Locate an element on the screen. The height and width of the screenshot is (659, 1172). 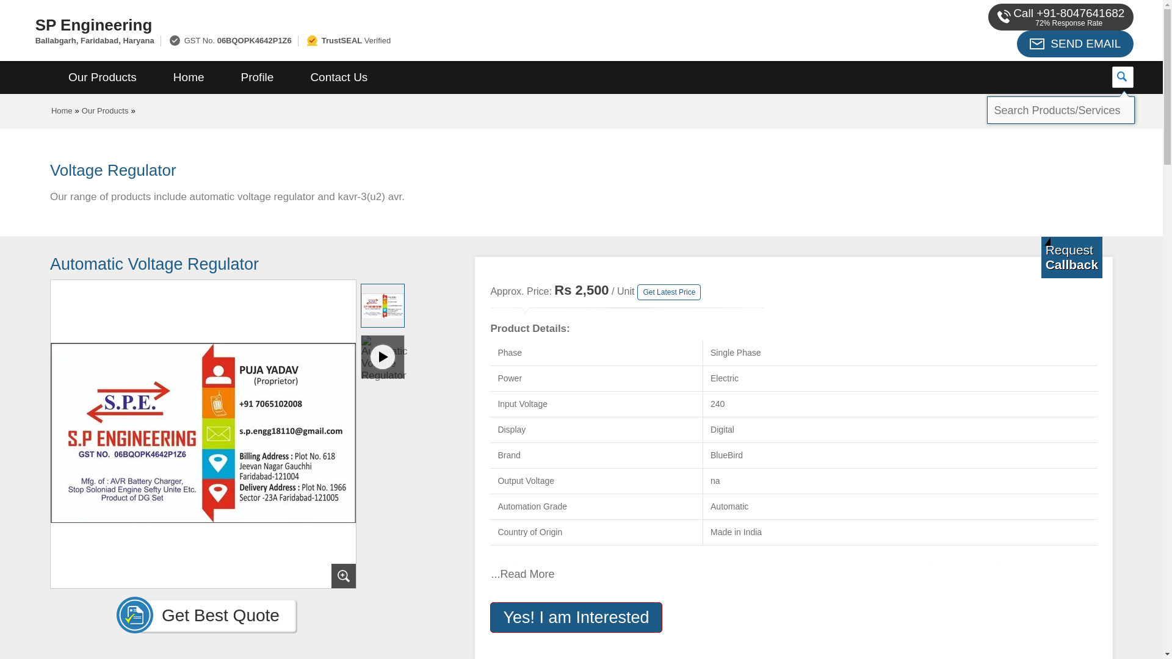
Get a Call from us is located at coordinates (1072, 257).